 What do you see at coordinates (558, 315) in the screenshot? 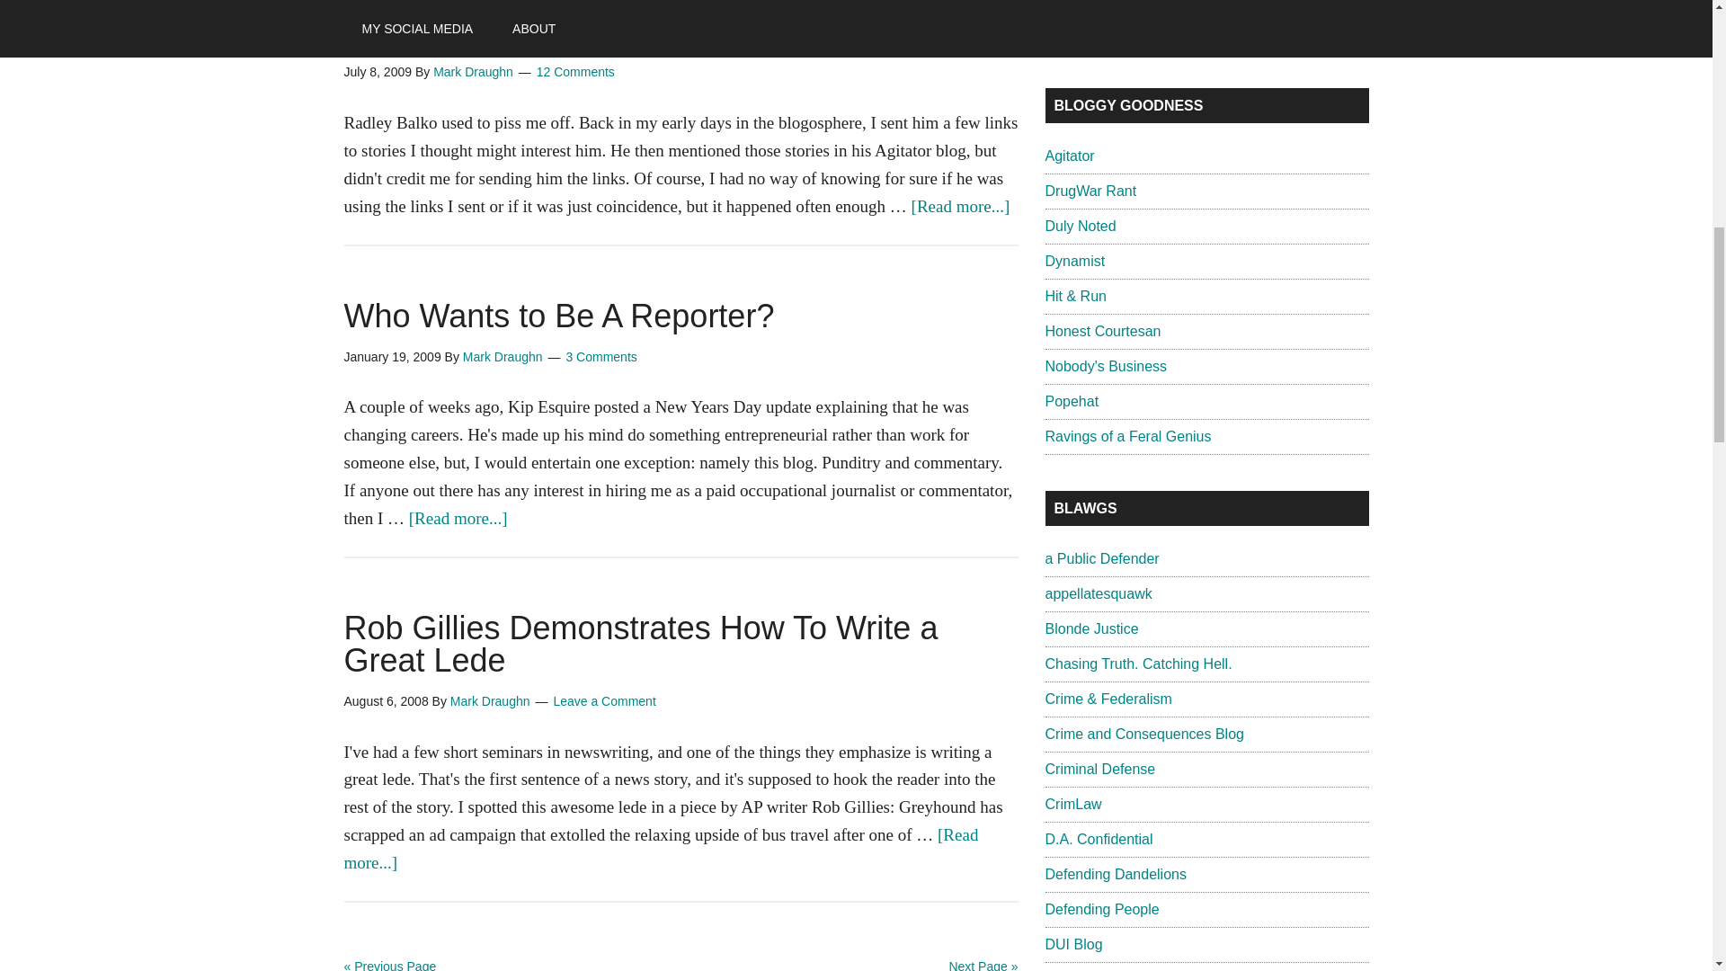
I see `Who Wants to Be A Reporter?` at bounding box center [558, 315].